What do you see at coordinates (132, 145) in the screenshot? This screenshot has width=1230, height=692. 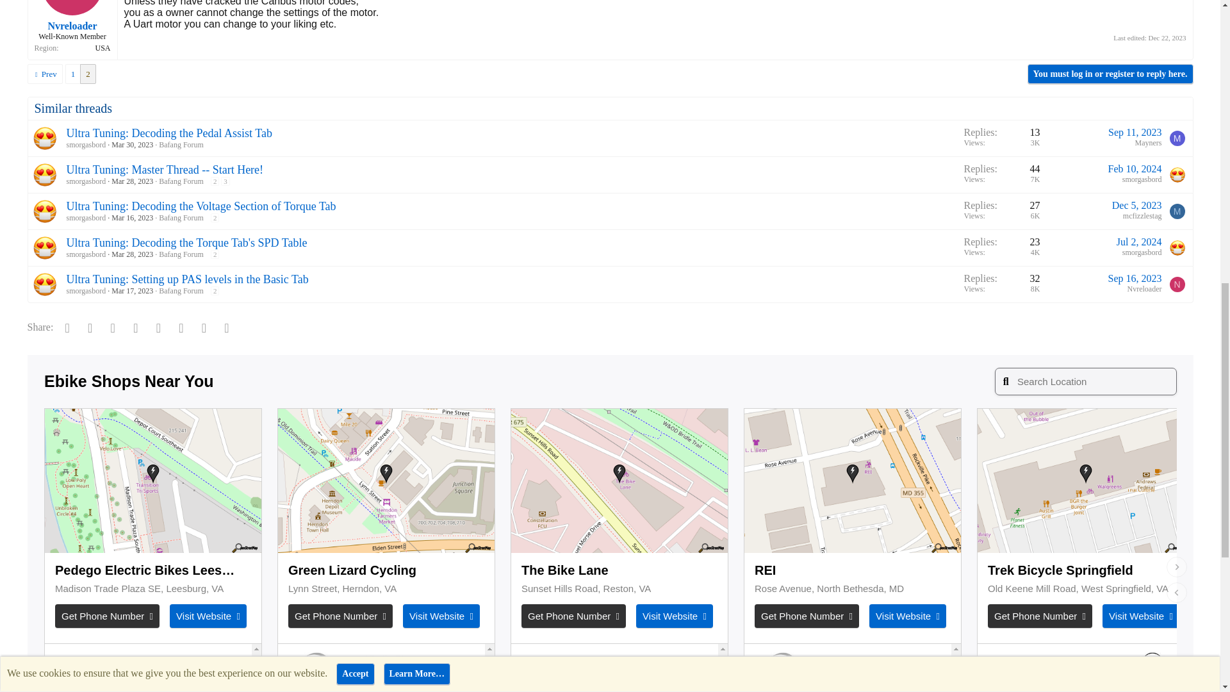 I see `Mar 30, 2023 at 8:32 PM` at bounding box center [132, 145].